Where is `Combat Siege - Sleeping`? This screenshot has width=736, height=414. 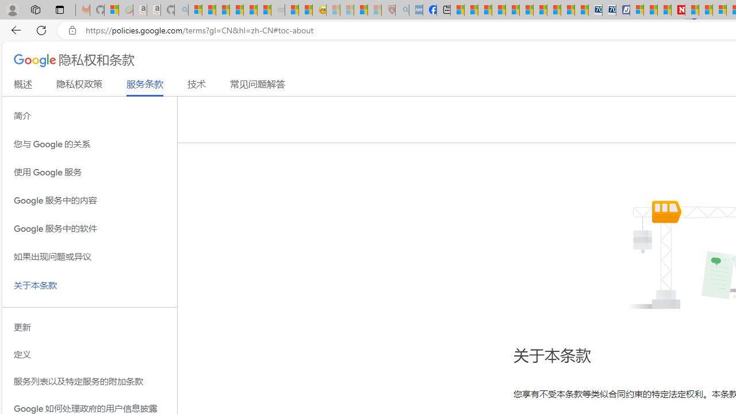 Combat Siege - Sleeping is located at coordinates (278, 10).